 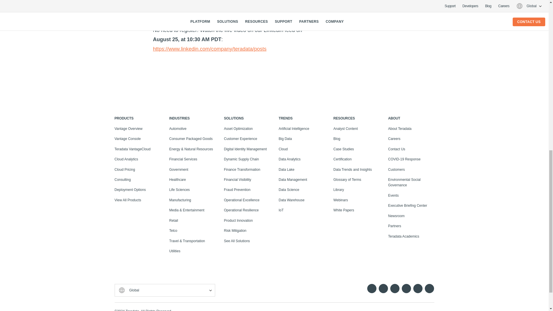 What do you see at coordinates (123, 179) in the screenshot?
I see `Consulting` at bounding box center [123, 179].